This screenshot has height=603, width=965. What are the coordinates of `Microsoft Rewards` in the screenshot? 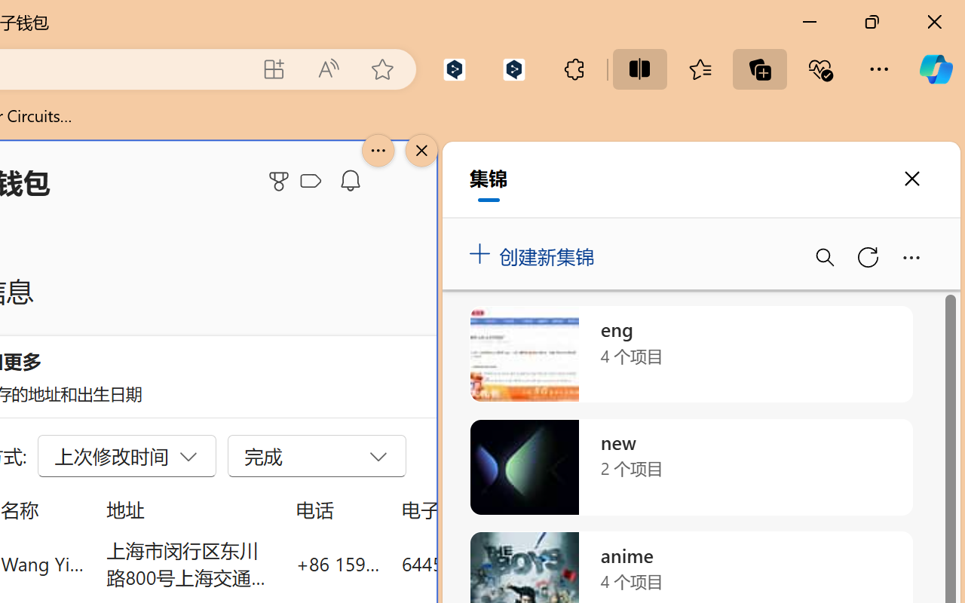 It's located at (281, 181).